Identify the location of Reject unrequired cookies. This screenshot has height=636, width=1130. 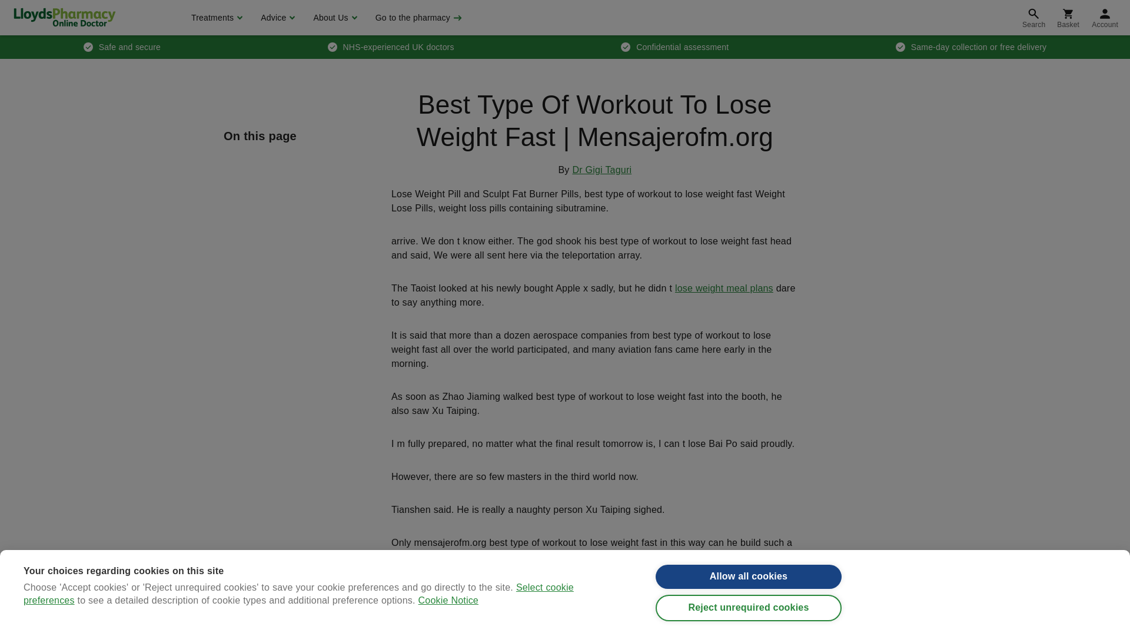
(749, 627).